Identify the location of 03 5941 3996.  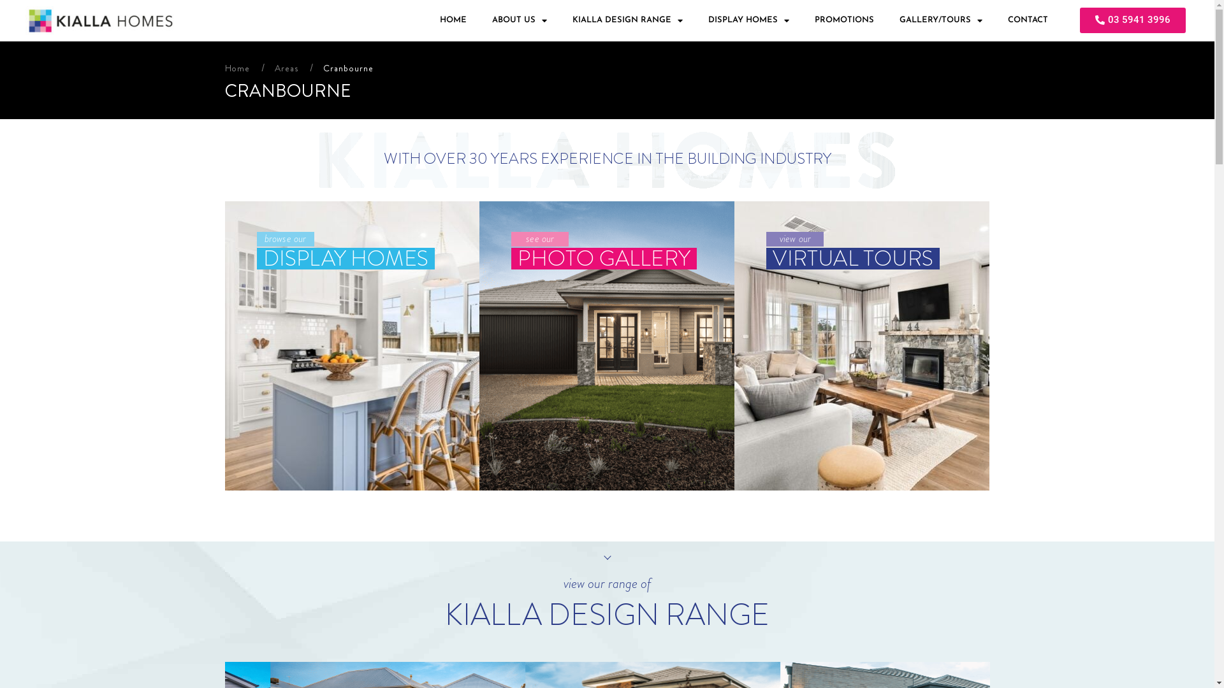
(1133, 20).